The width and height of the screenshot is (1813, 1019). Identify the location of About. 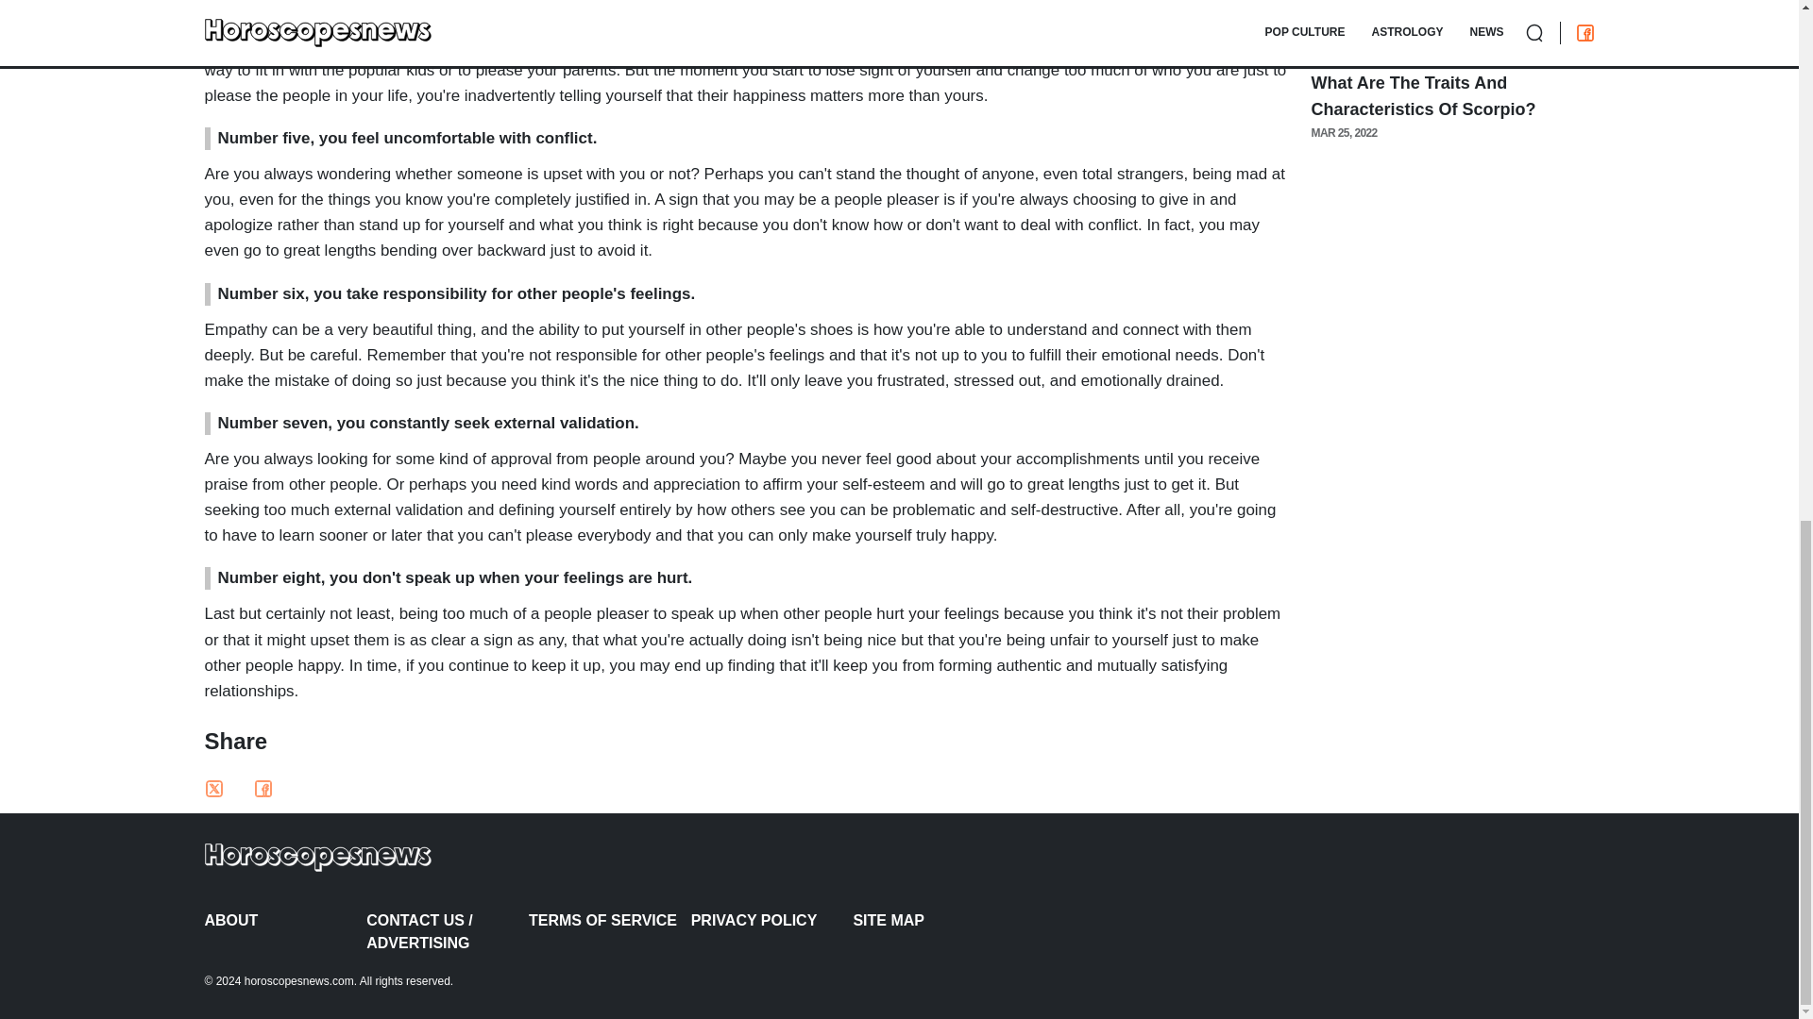
(284, 921).